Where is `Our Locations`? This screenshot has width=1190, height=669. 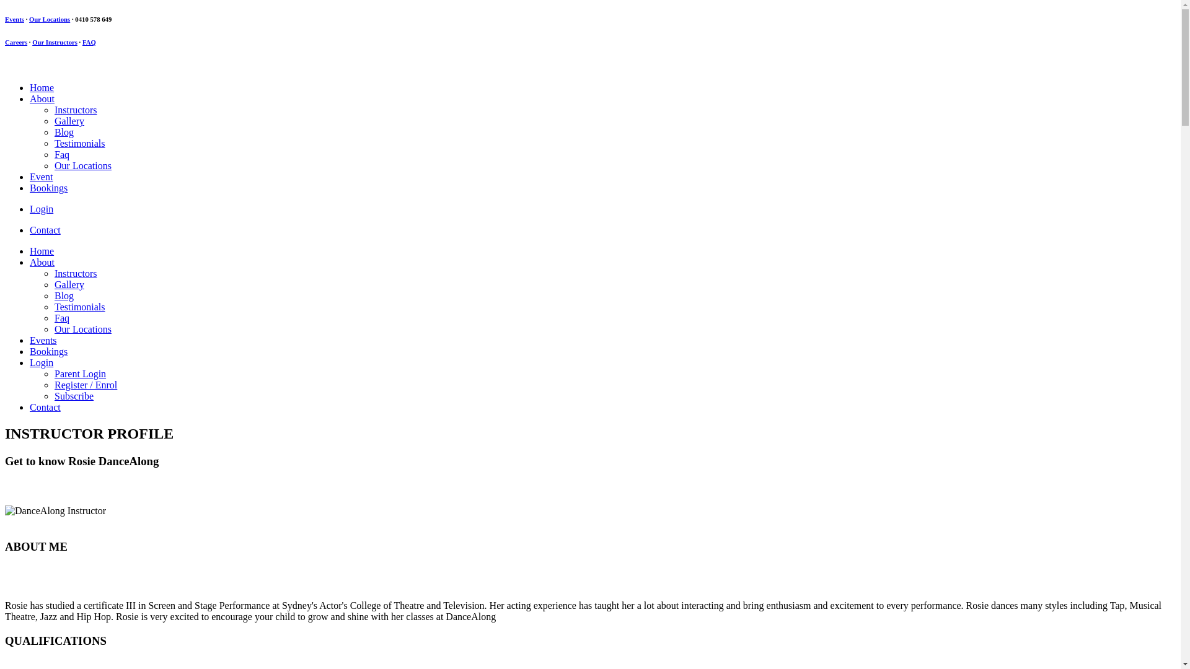 Our Locations is located at coordinates (83, 166).